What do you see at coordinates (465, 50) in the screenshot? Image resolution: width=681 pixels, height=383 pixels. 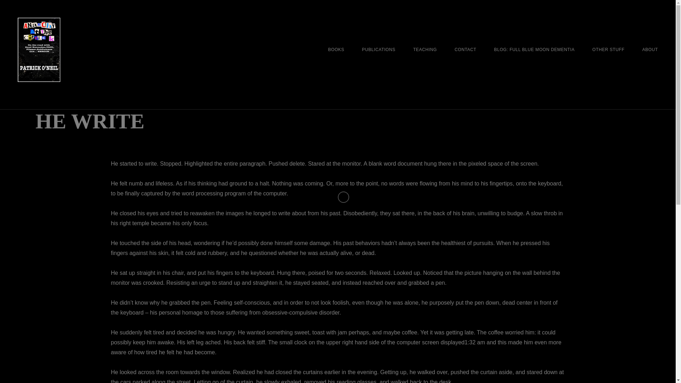 I see `CONTACT` at bounding box center [465, 50].